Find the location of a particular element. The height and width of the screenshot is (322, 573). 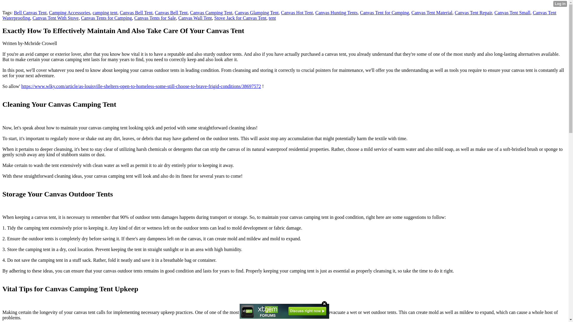

Canvas Tent Waterproofing is located at coordinates (279, 15).